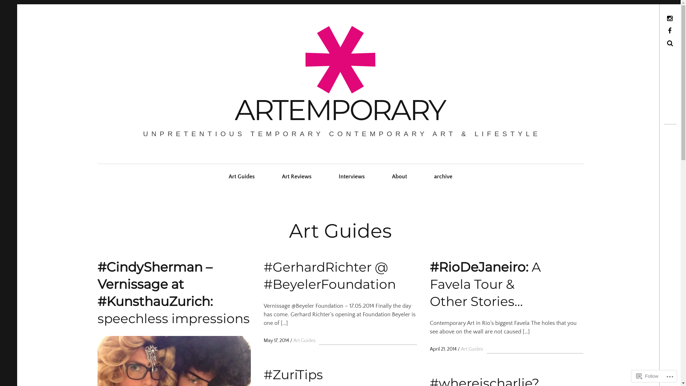 The height and width of the screenshot is (386, 686). What do you see at coordinates (242, 177) in the screenshot?
I see `Art Guides` at bounding box center [242, 177].